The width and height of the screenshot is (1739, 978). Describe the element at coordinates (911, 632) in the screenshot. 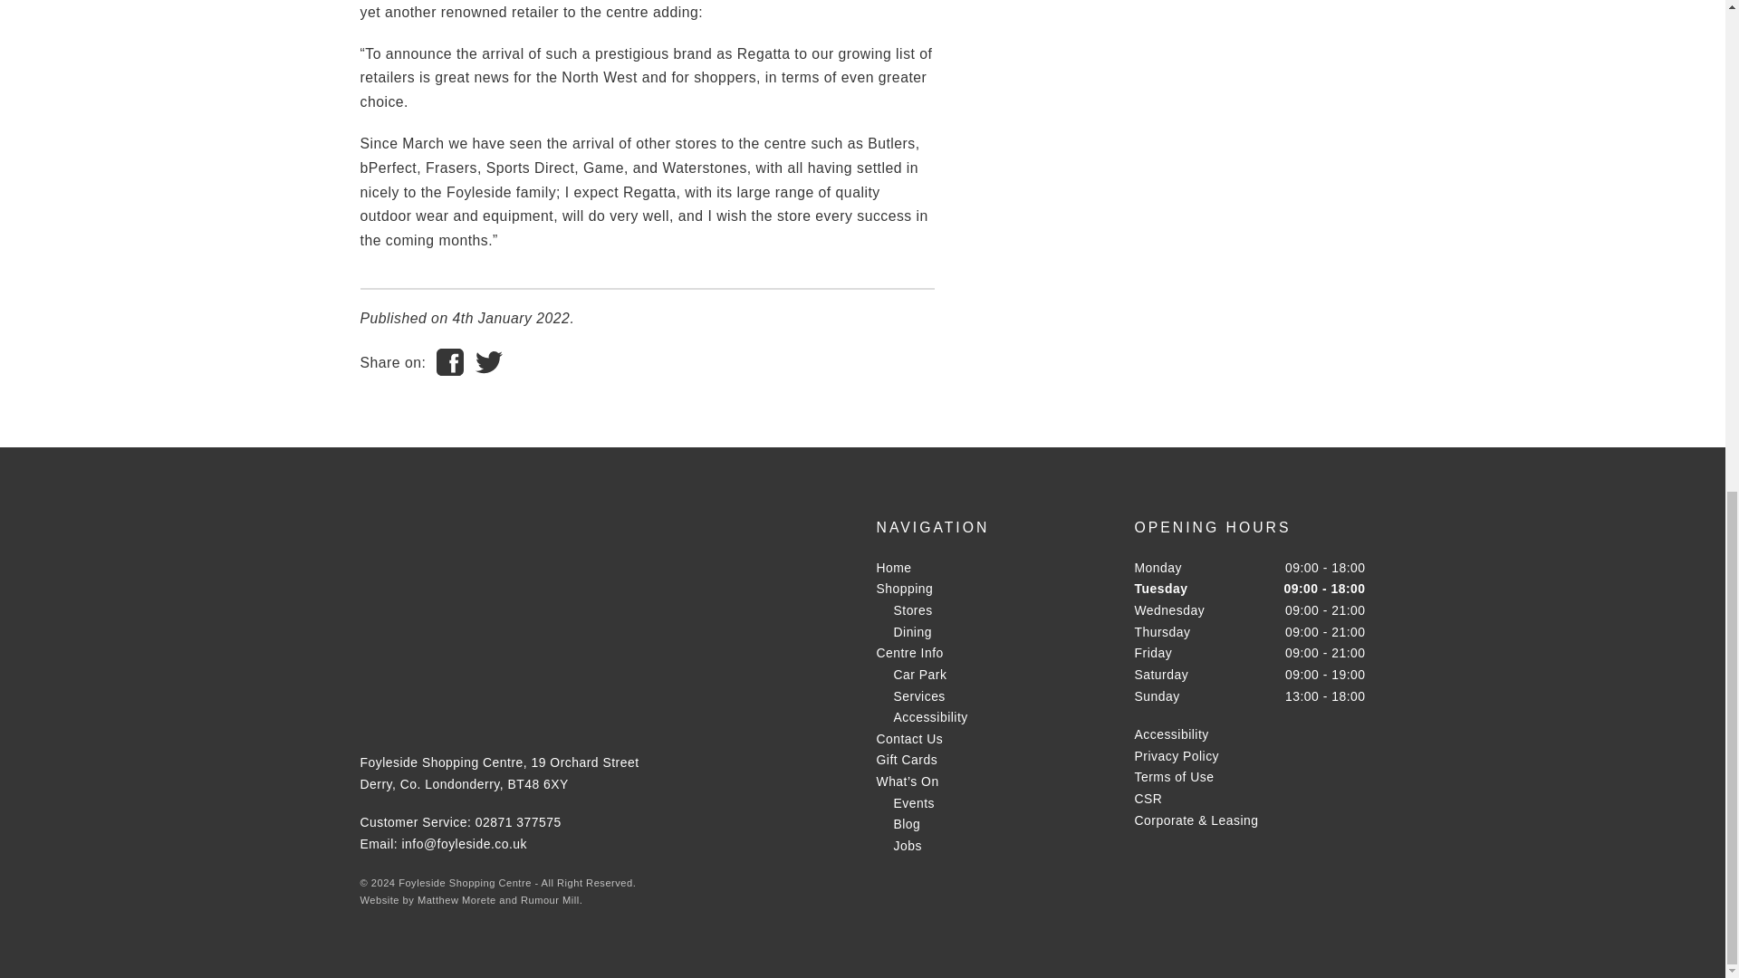

I see `Dining` at that location.